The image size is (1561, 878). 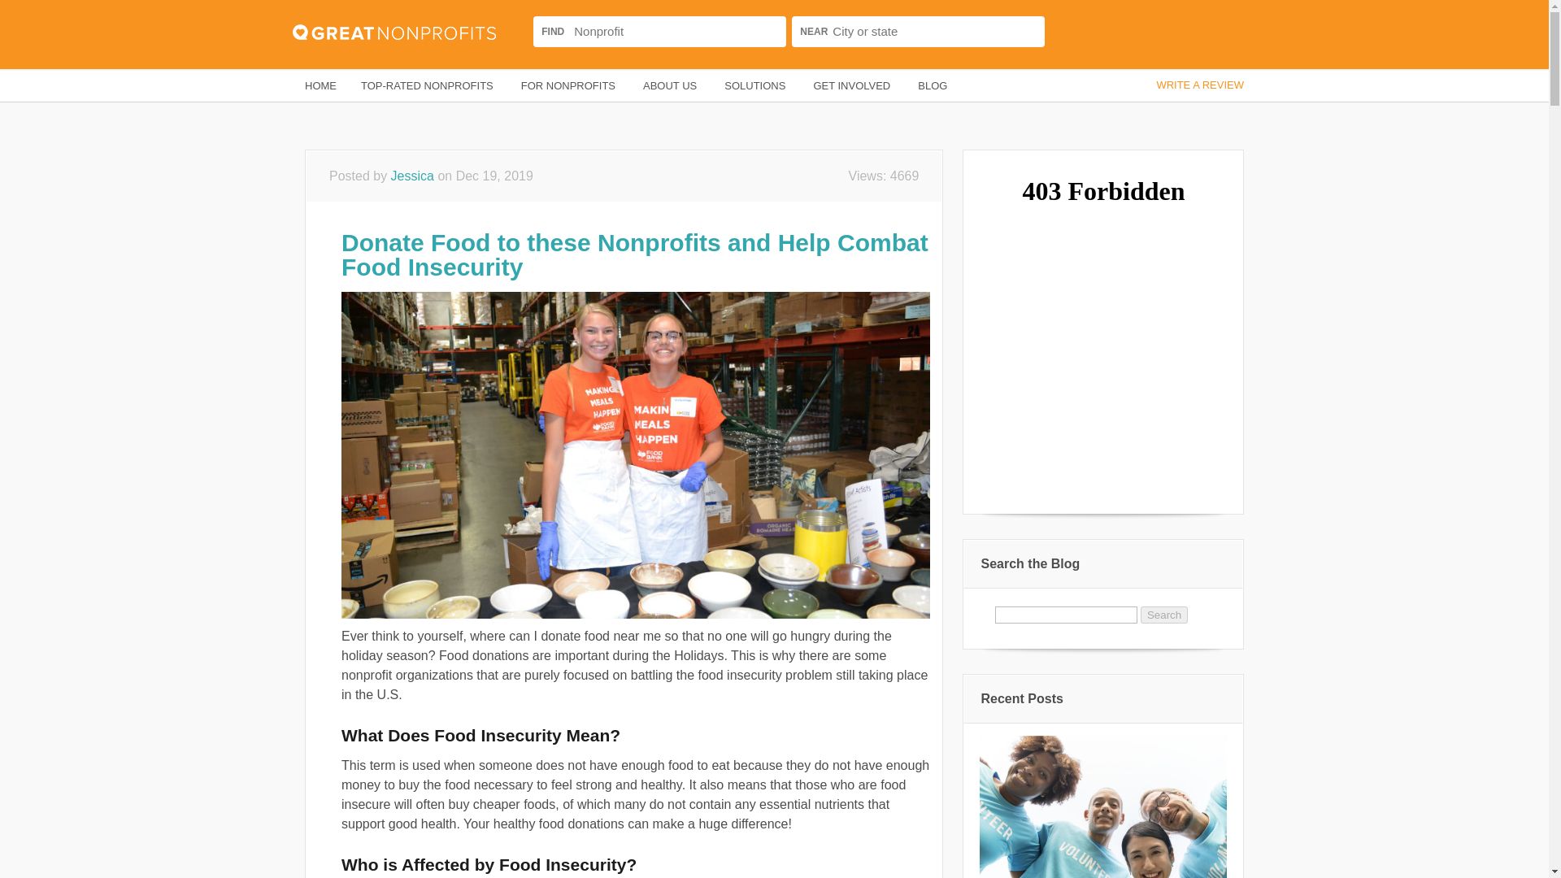 What do you see at coordinates (671, 86) in the screenshot?
I see `ABOUT US` at bounding box center [671, 86].